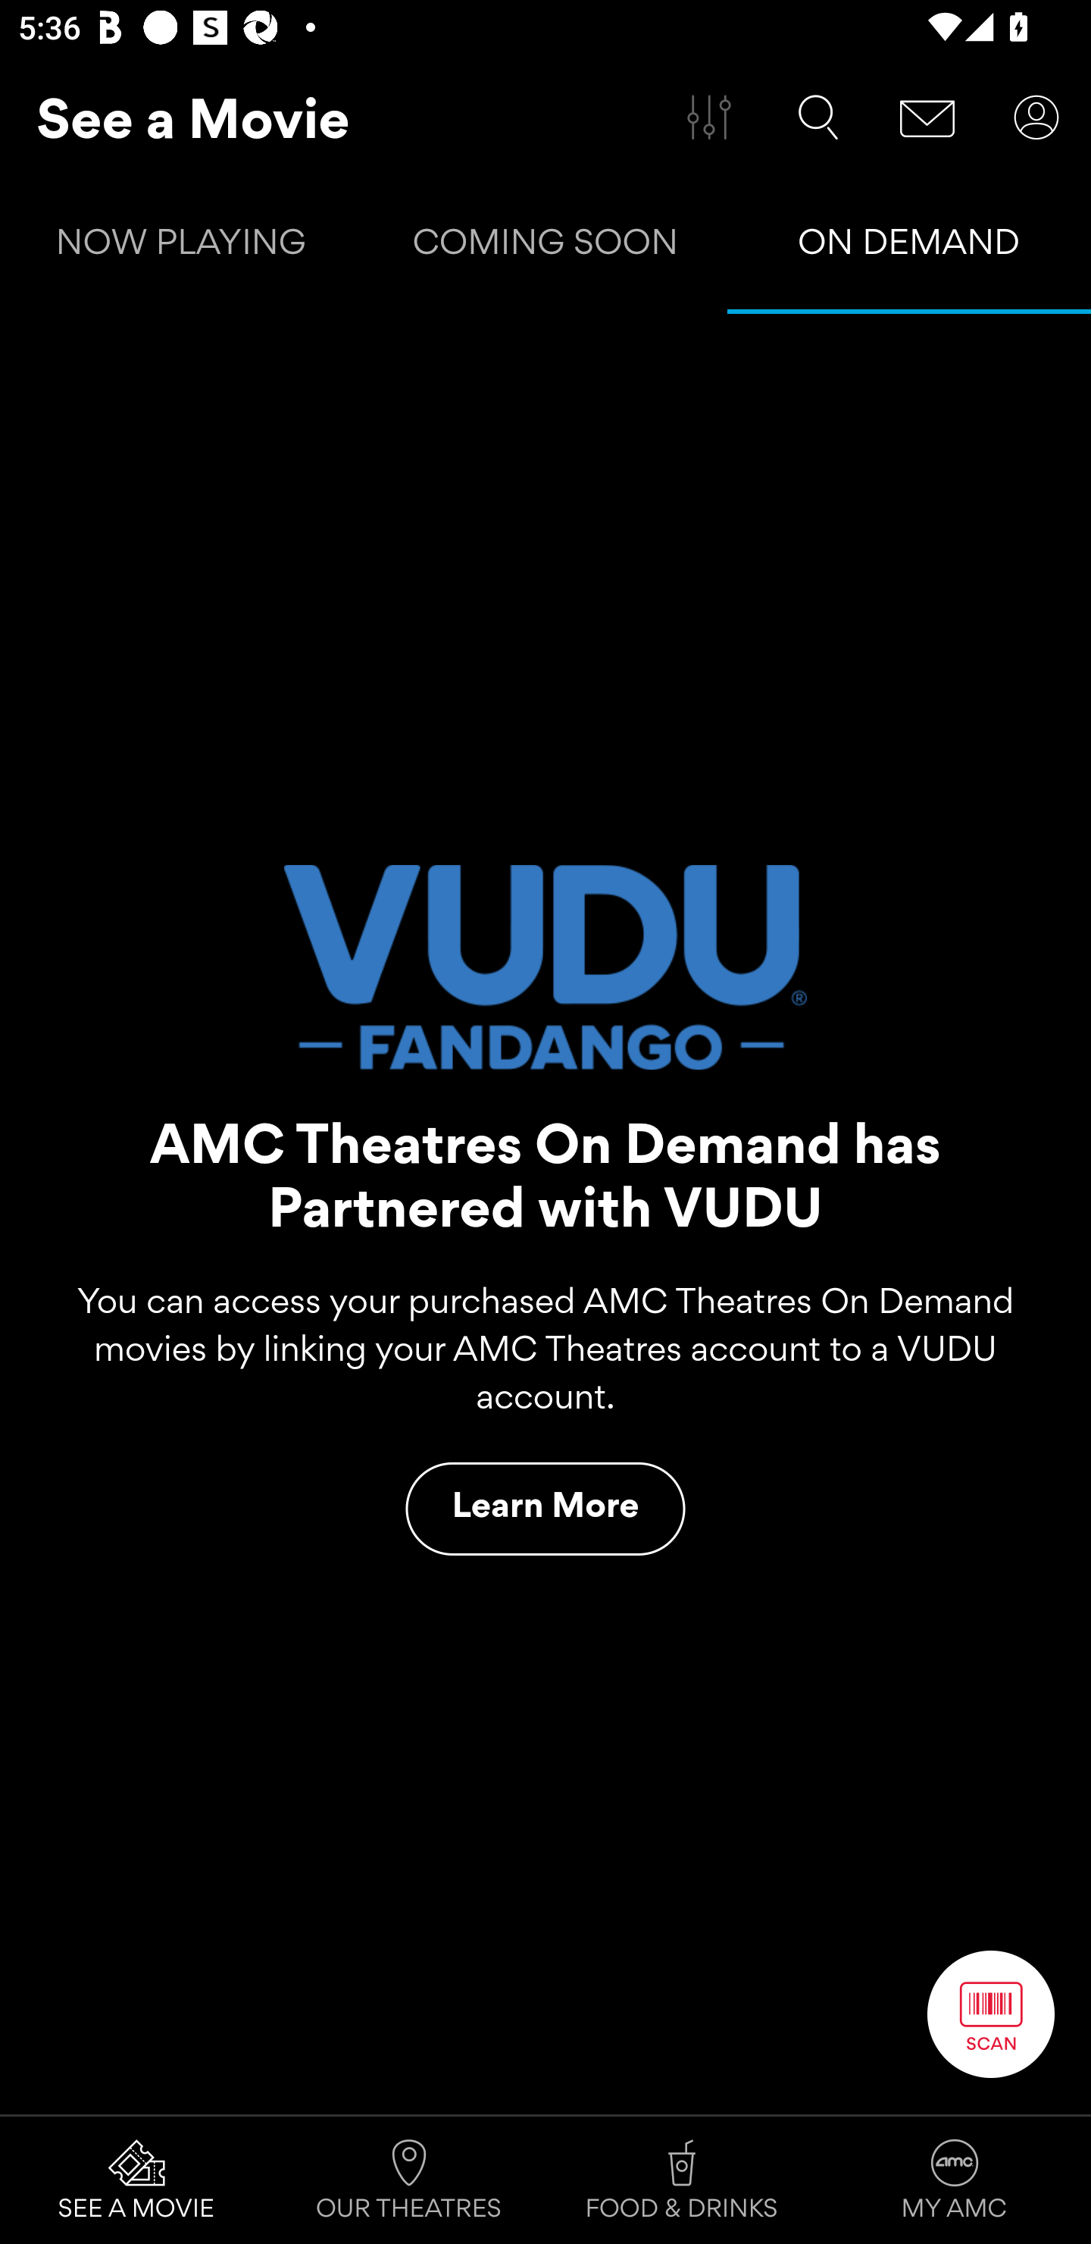 The width and height of the screenshot is (1091, 2244). Describe the element at coordinates (545, 1509) in the screenshot. I see `Learn More` at that location.